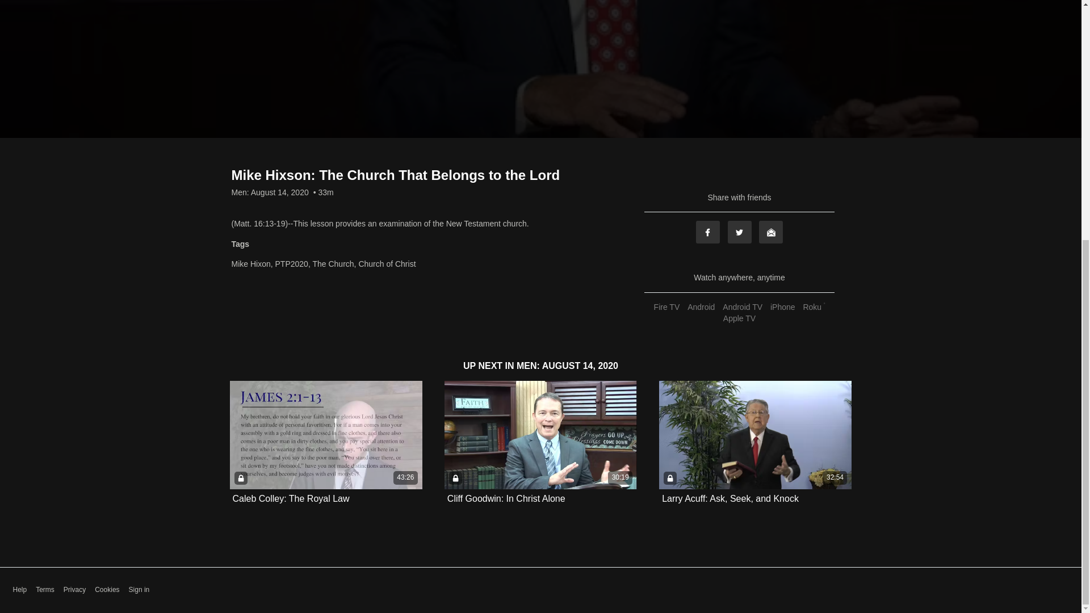 The height and width of the screenshot is (613, 1090). I want to click on 43:26, so click(325, 435).